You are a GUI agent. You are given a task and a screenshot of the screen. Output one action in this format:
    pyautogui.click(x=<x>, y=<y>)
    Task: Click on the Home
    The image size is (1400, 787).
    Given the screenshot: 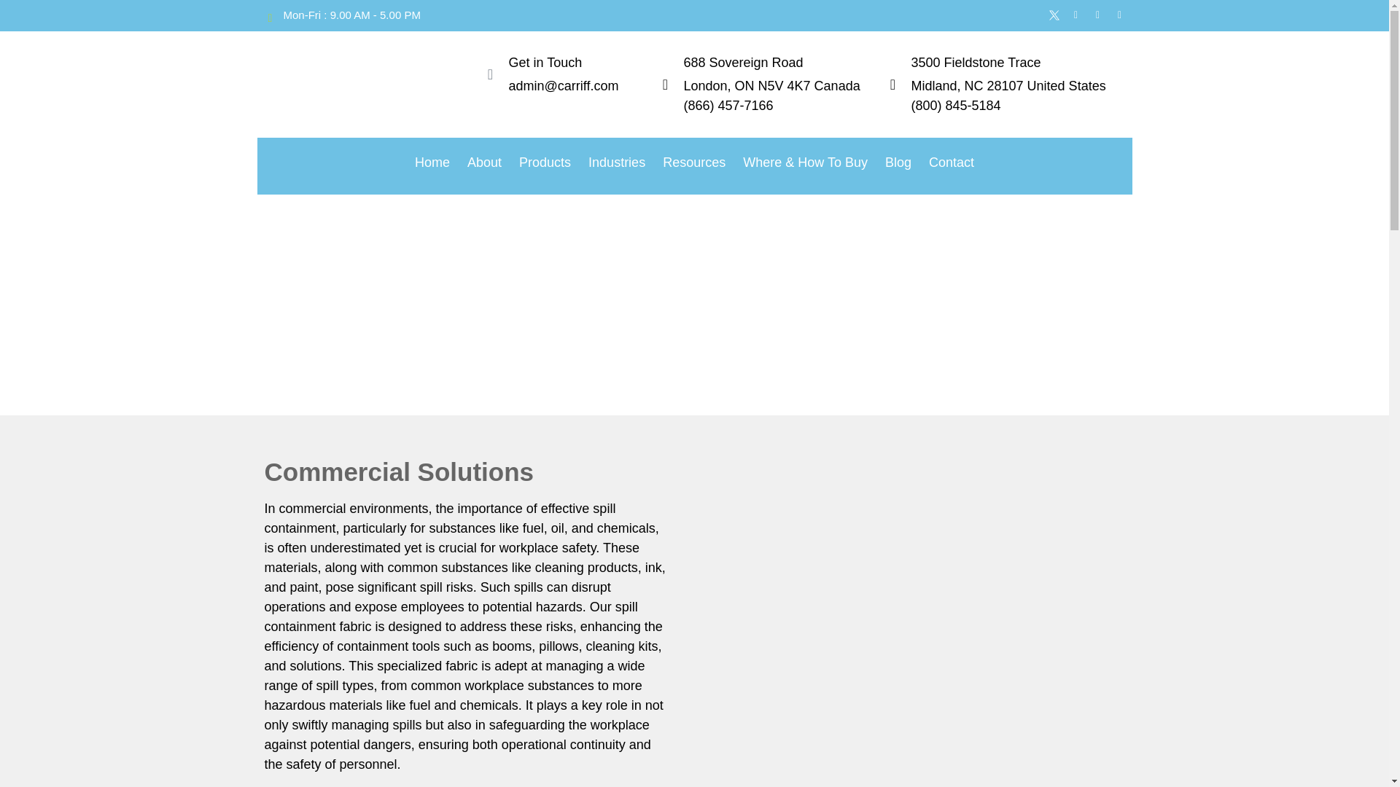 What is the action you would take?
    pyautogui.click(x=432, y=163)
    